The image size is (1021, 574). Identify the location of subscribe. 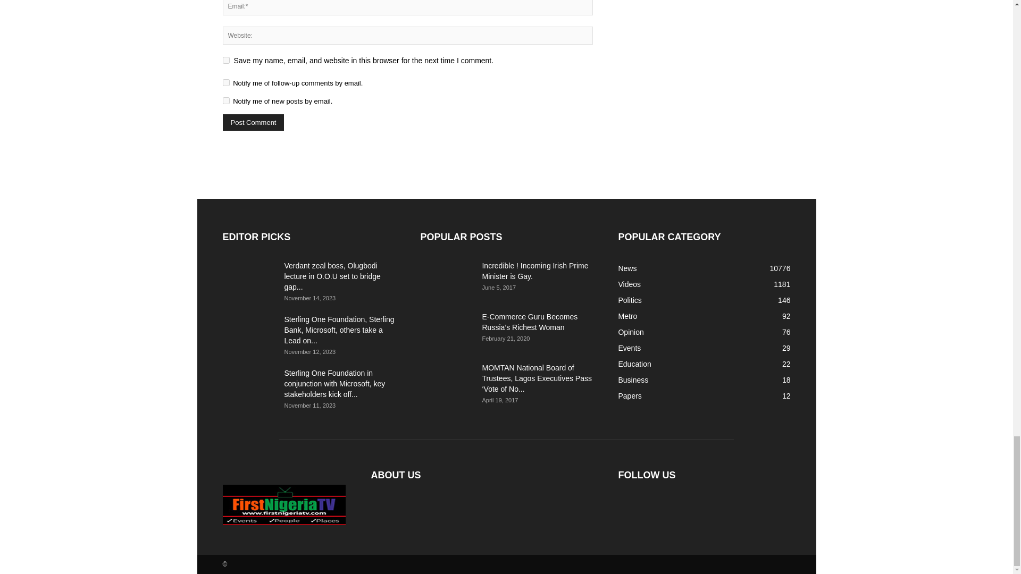
(225, 100).